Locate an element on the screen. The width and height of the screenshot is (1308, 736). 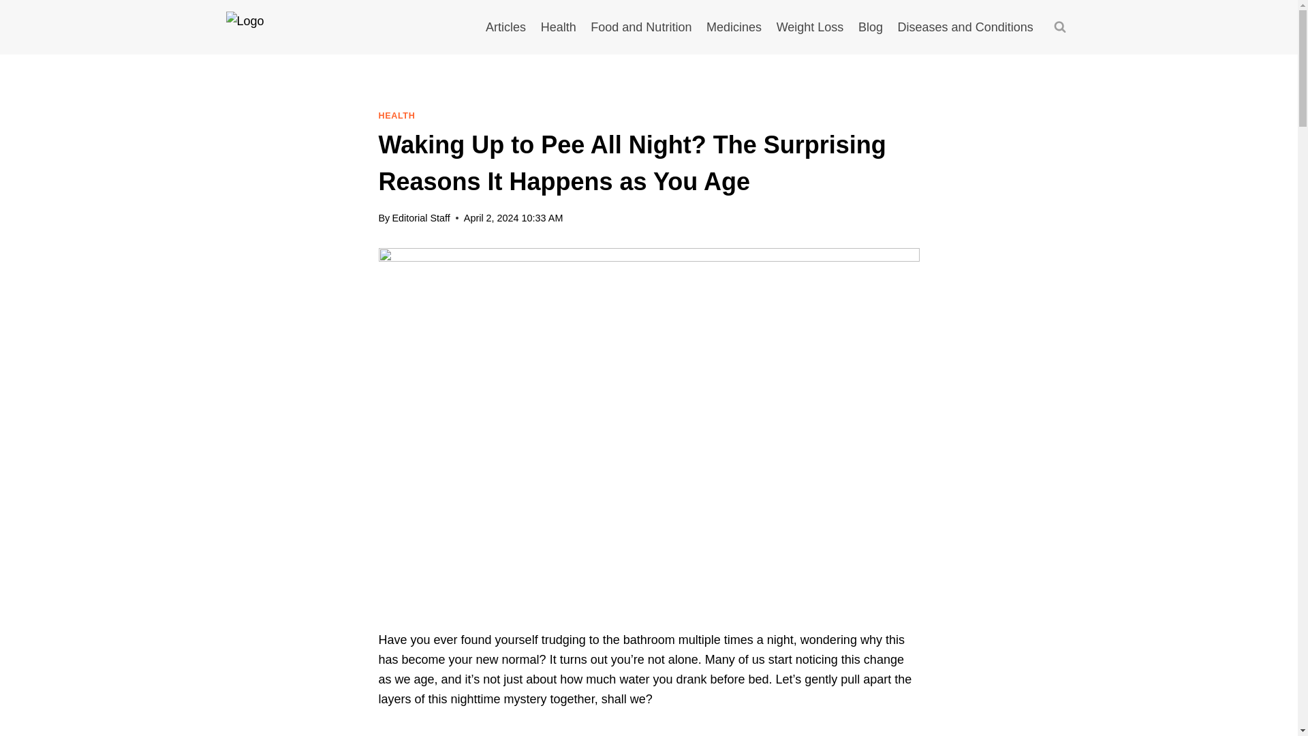
Articles is located at coordinates (505, 27).